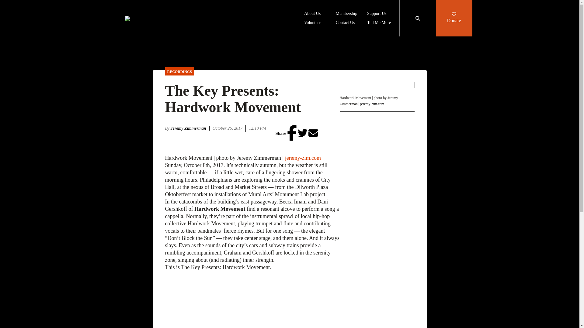 The height and width of the screenshot is (328, 584). I want to click on Contact Us, so click(346, 23).